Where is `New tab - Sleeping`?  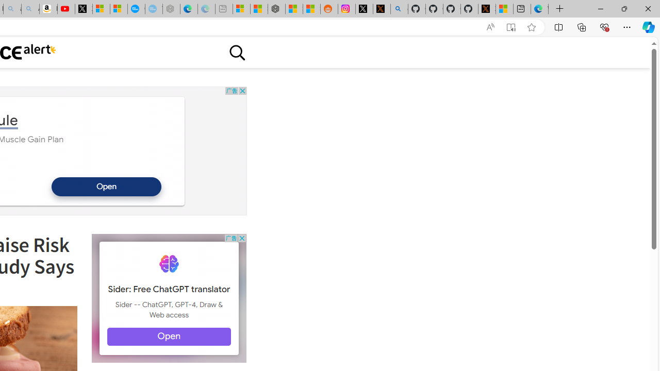
New tab - Sleeping is located at coordinates (224, 9).